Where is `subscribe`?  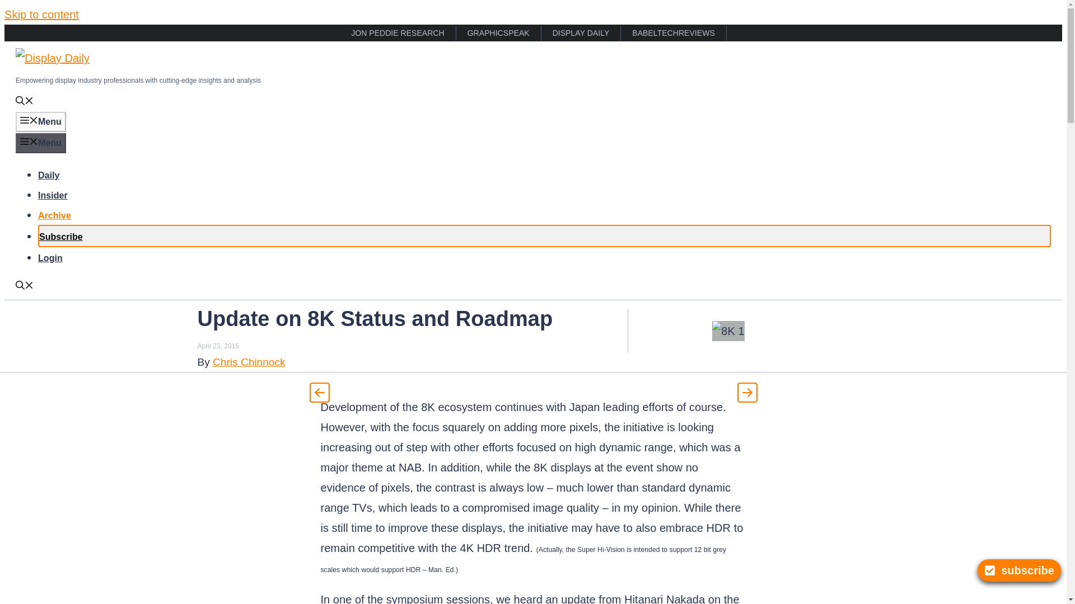 subscribe is located at coordinates (1019, 570).